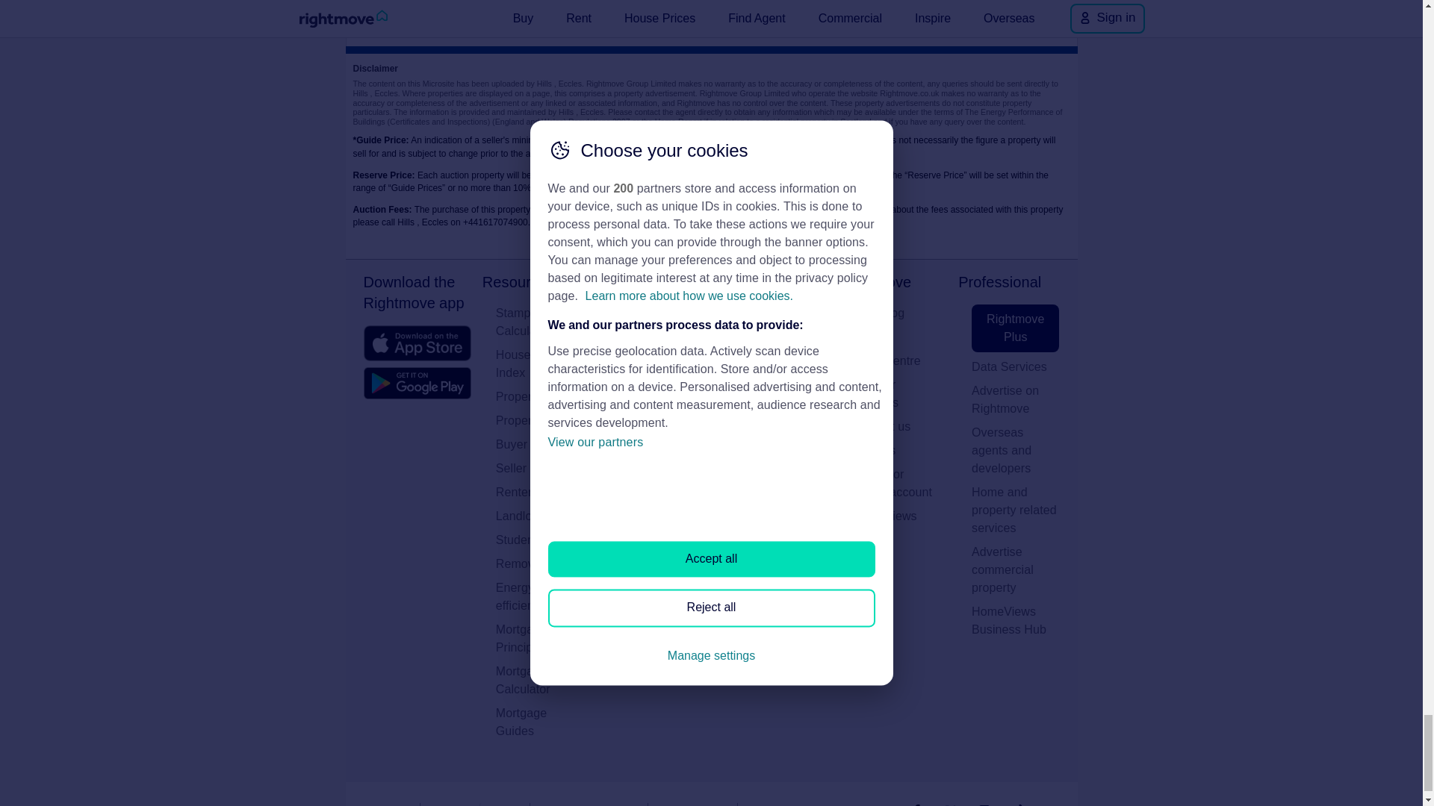 The height and width of the screenshot is (806, 1434). Describe the element at coordinates (539, 445) in the screenshot. I see `Buyer guides` at that location.